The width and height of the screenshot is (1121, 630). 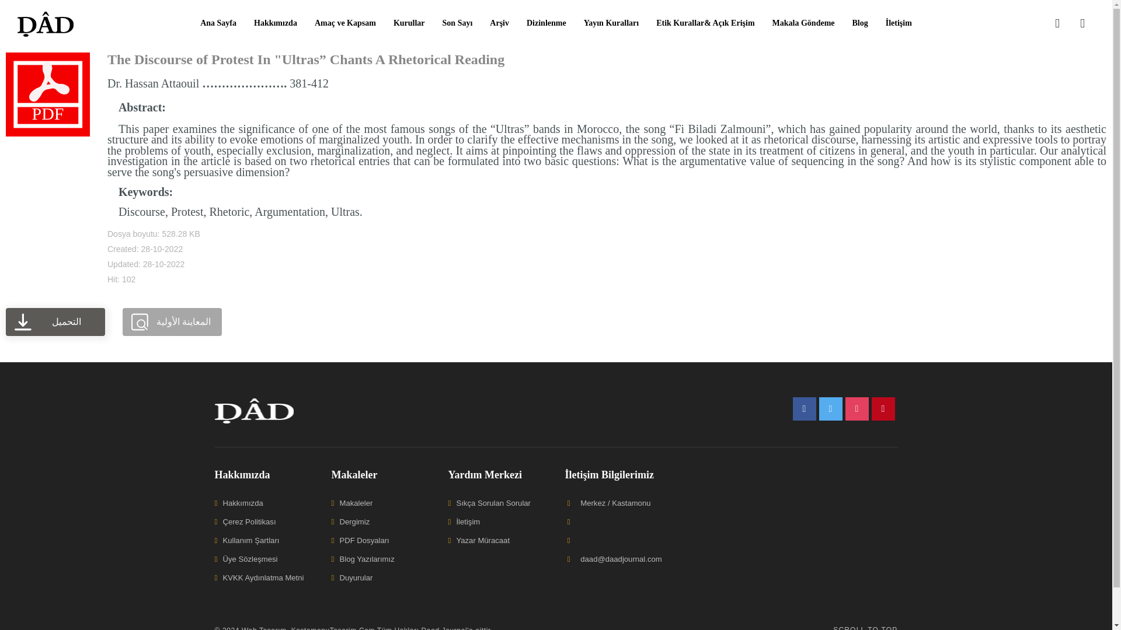 What do you see at coordinates (804, 409) in the screenshot?
I see `Facebook` at bounding box center [804, 409].